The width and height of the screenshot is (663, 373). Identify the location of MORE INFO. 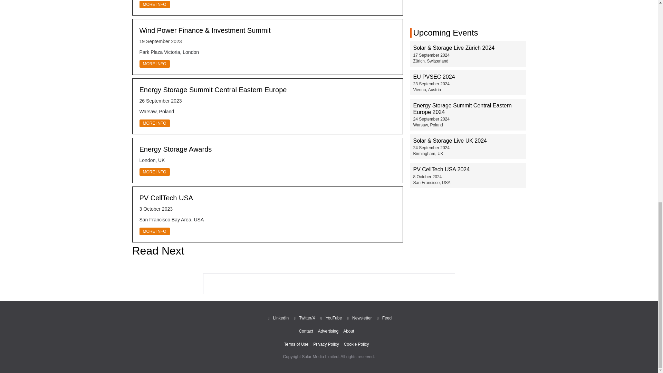
(154, 4).